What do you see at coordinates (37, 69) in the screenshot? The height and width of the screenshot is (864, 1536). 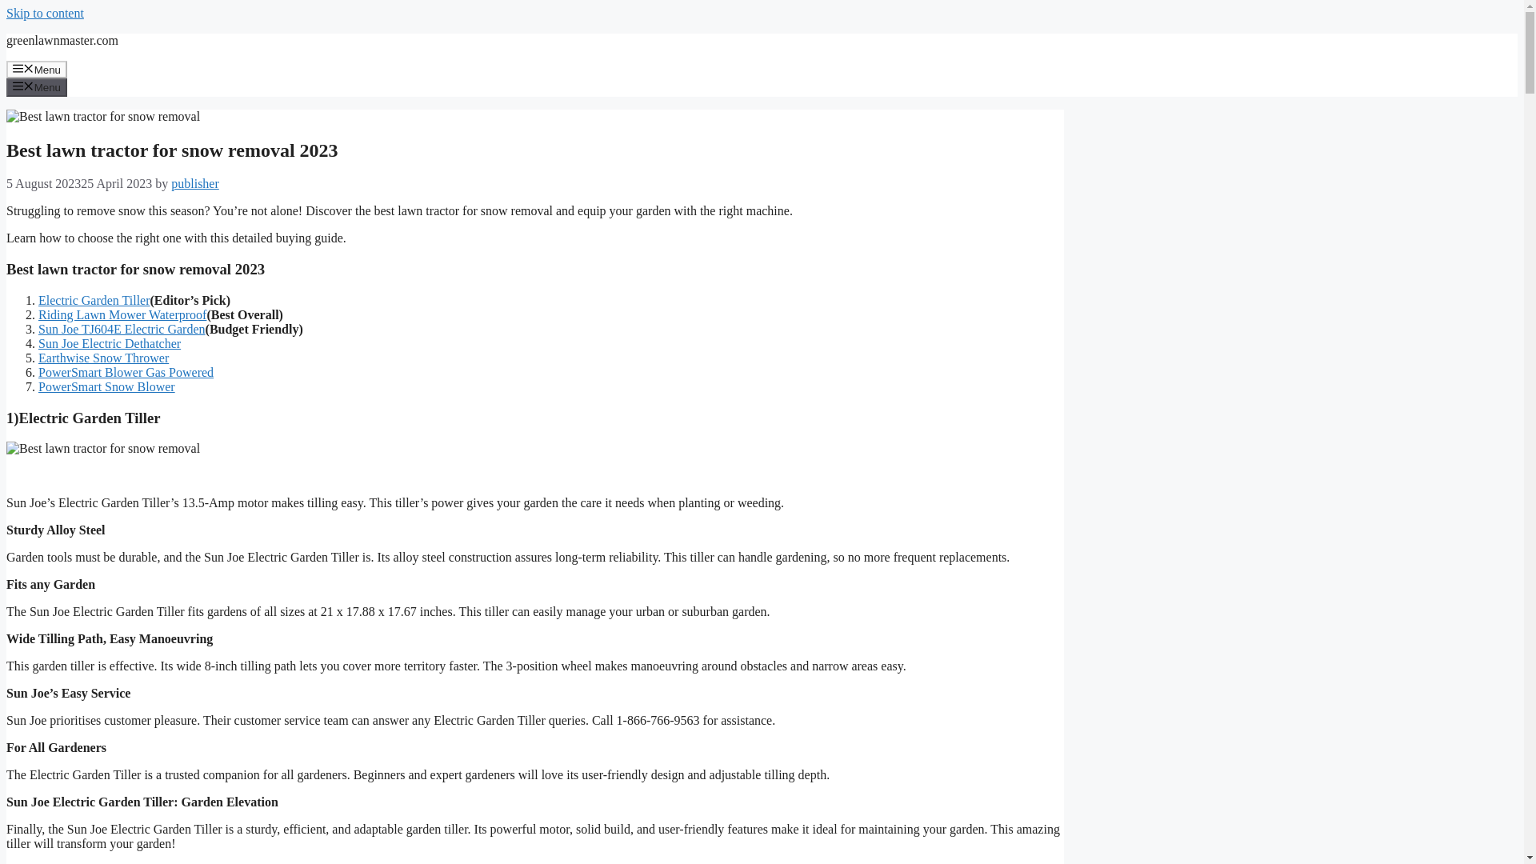 I see `Menu` at bounding box center [37, 69].